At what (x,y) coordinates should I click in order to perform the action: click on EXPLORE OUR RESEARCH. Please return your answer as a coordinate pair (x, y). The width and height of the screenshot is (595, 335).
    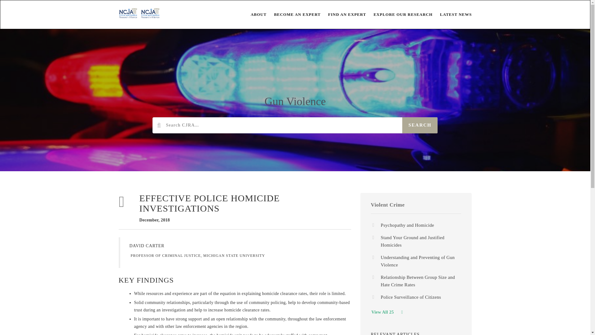
    Looking at the image, I should click on (399, 14).